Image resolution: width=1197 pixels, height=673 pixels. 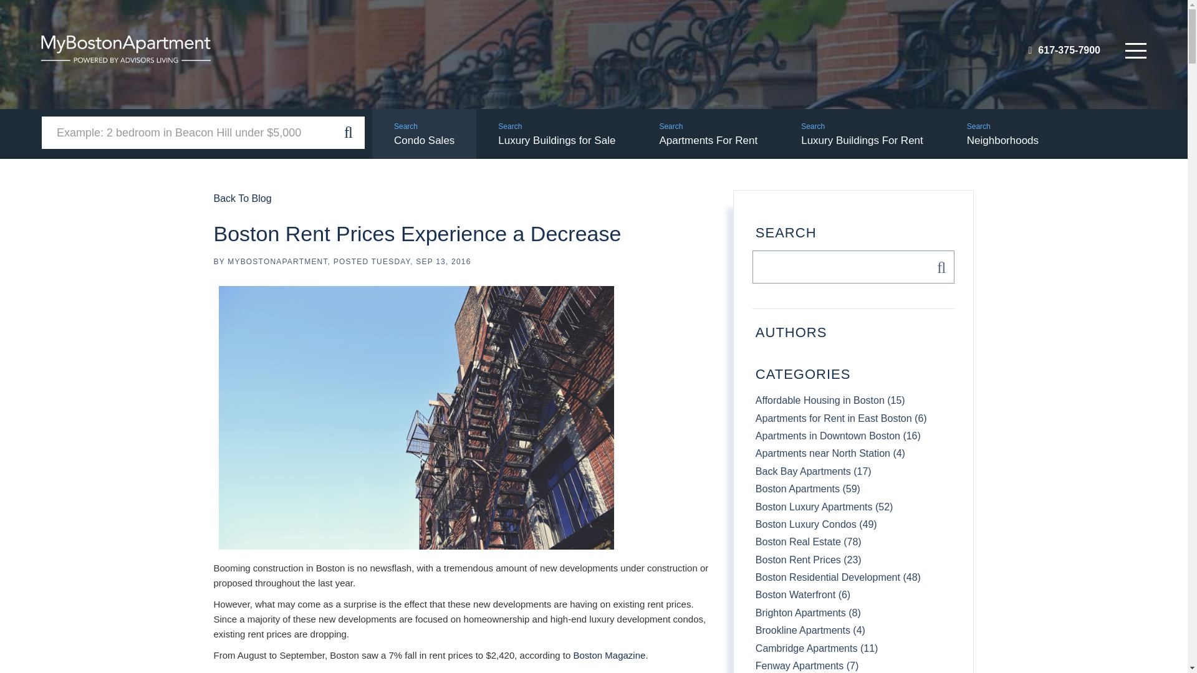 What do you see at coordinates (349, 132) in the screenshot?
I see `GET RESULTS` at bounding box center [349, 132].